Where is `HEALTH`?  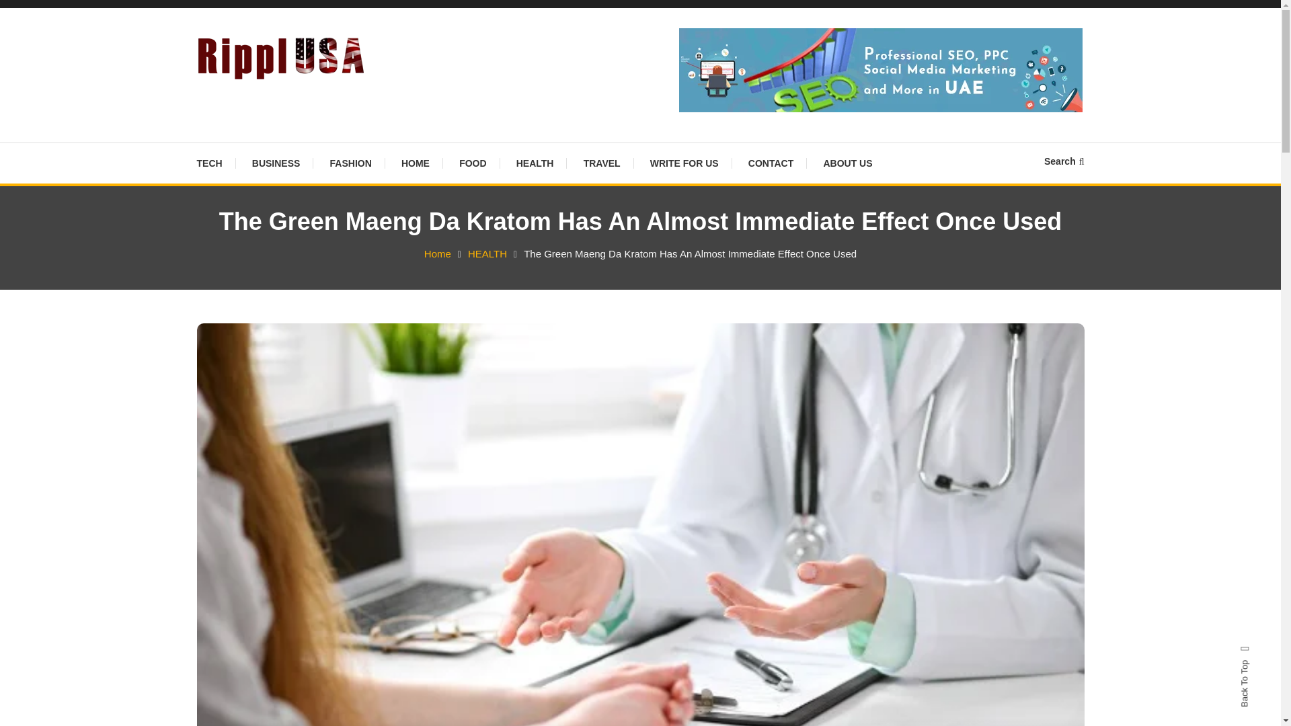
HEALTH is located at coordinates (535, 163).